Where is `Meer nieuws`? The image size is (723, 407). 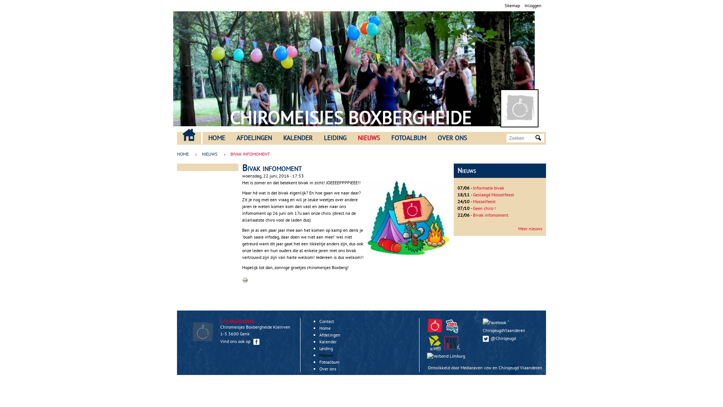 Meer nieuws is located at coordinates (530, 228).